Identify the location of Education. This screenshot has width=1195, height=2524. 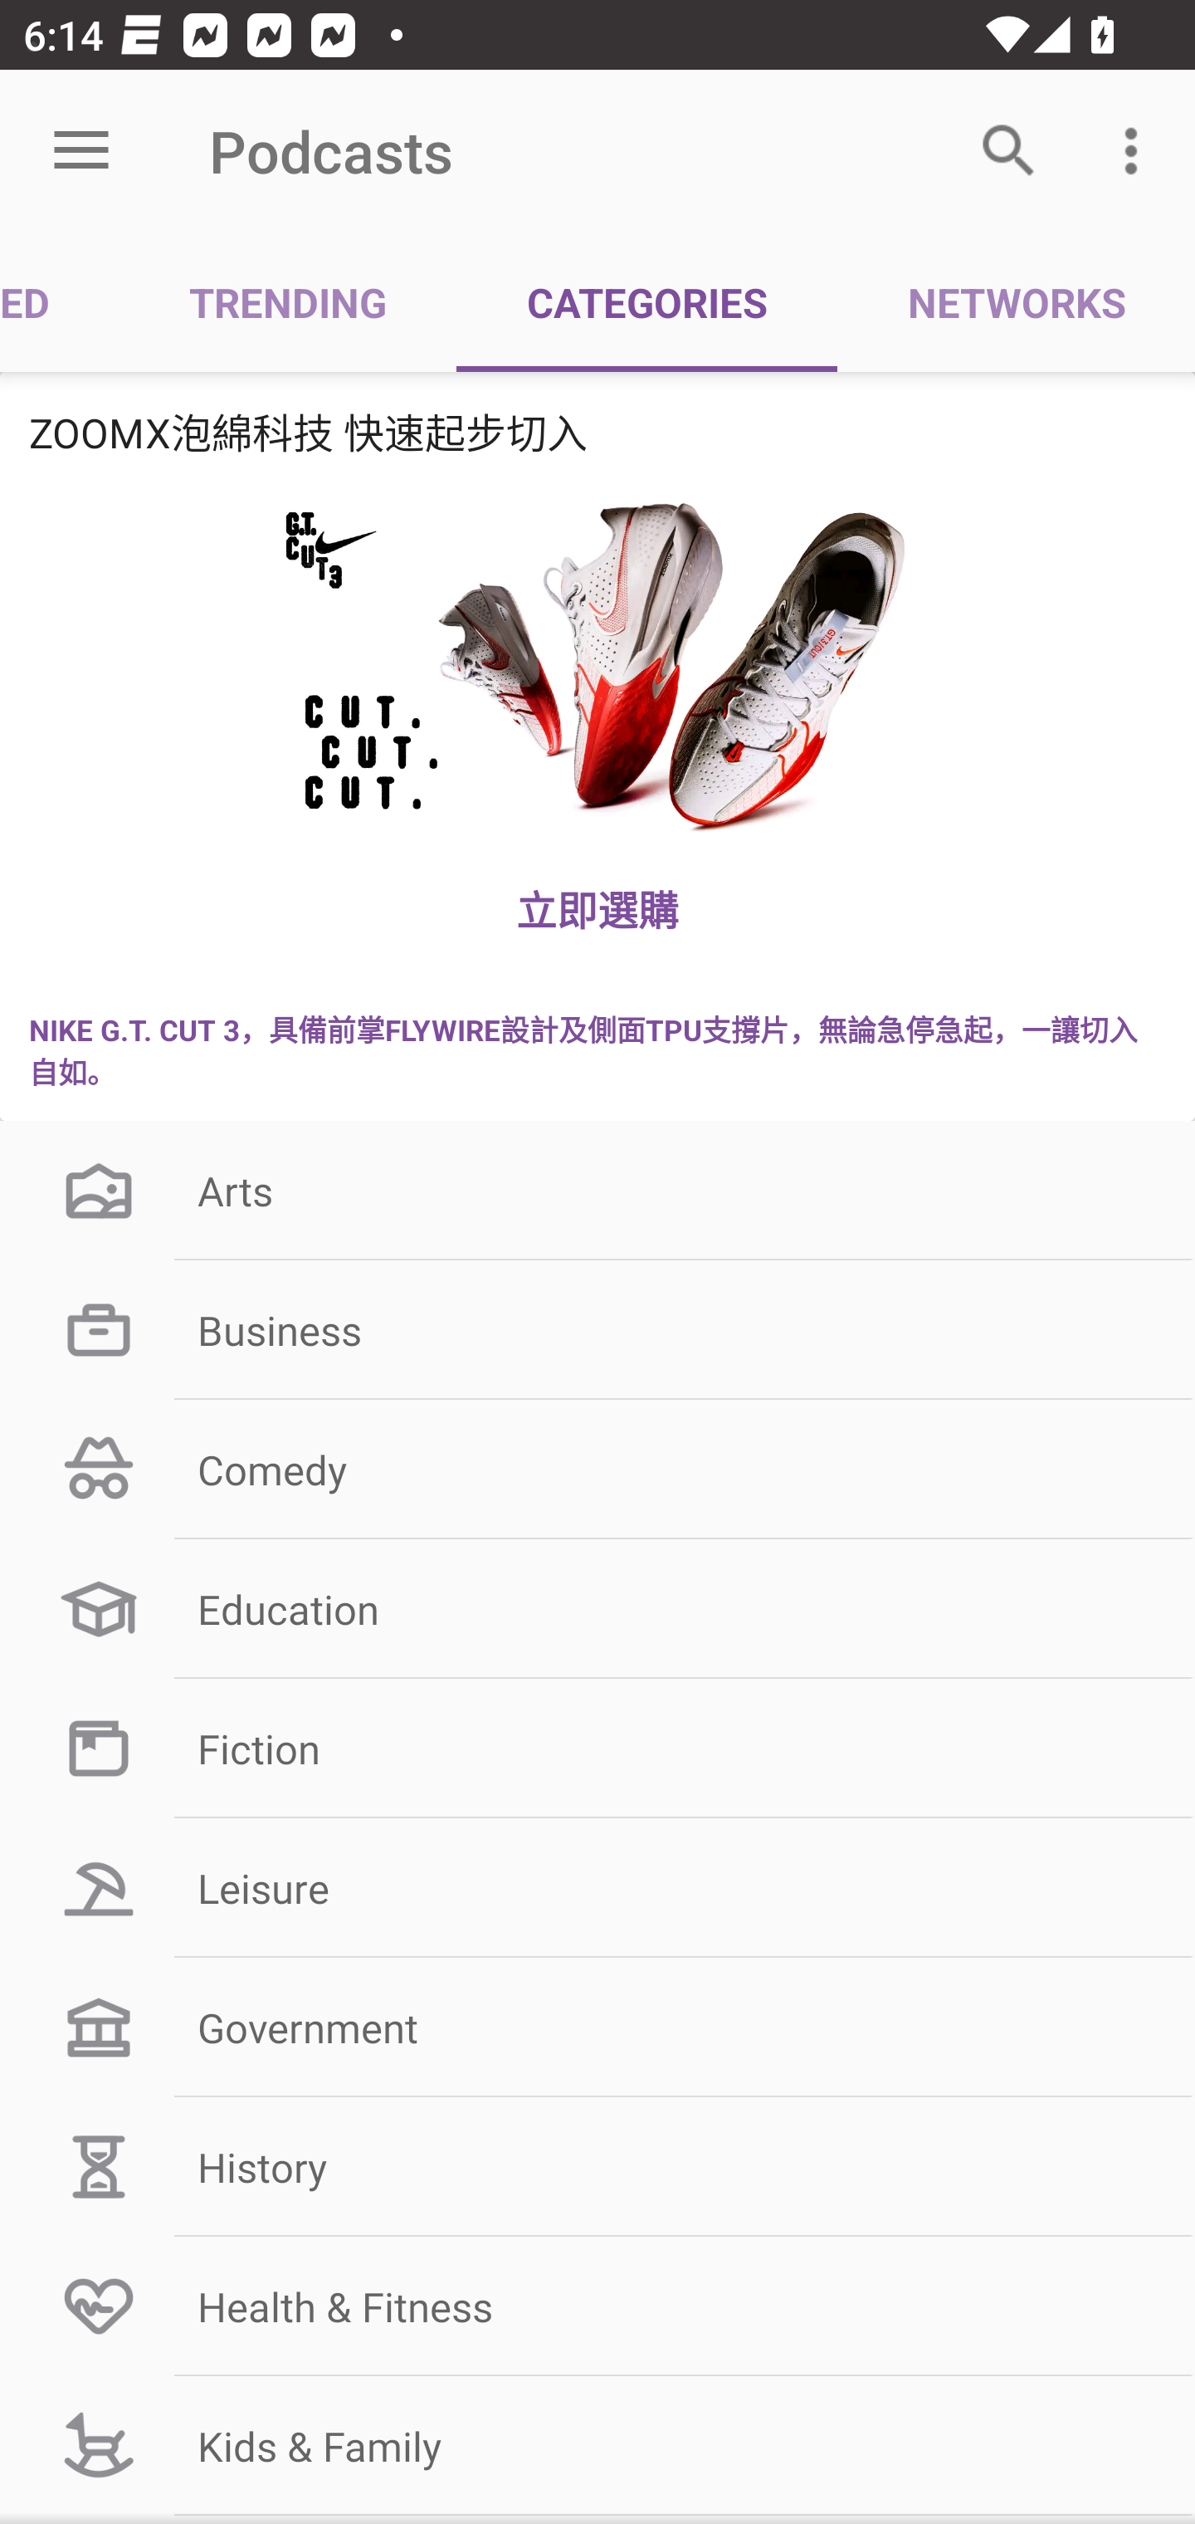
(597, 1609).